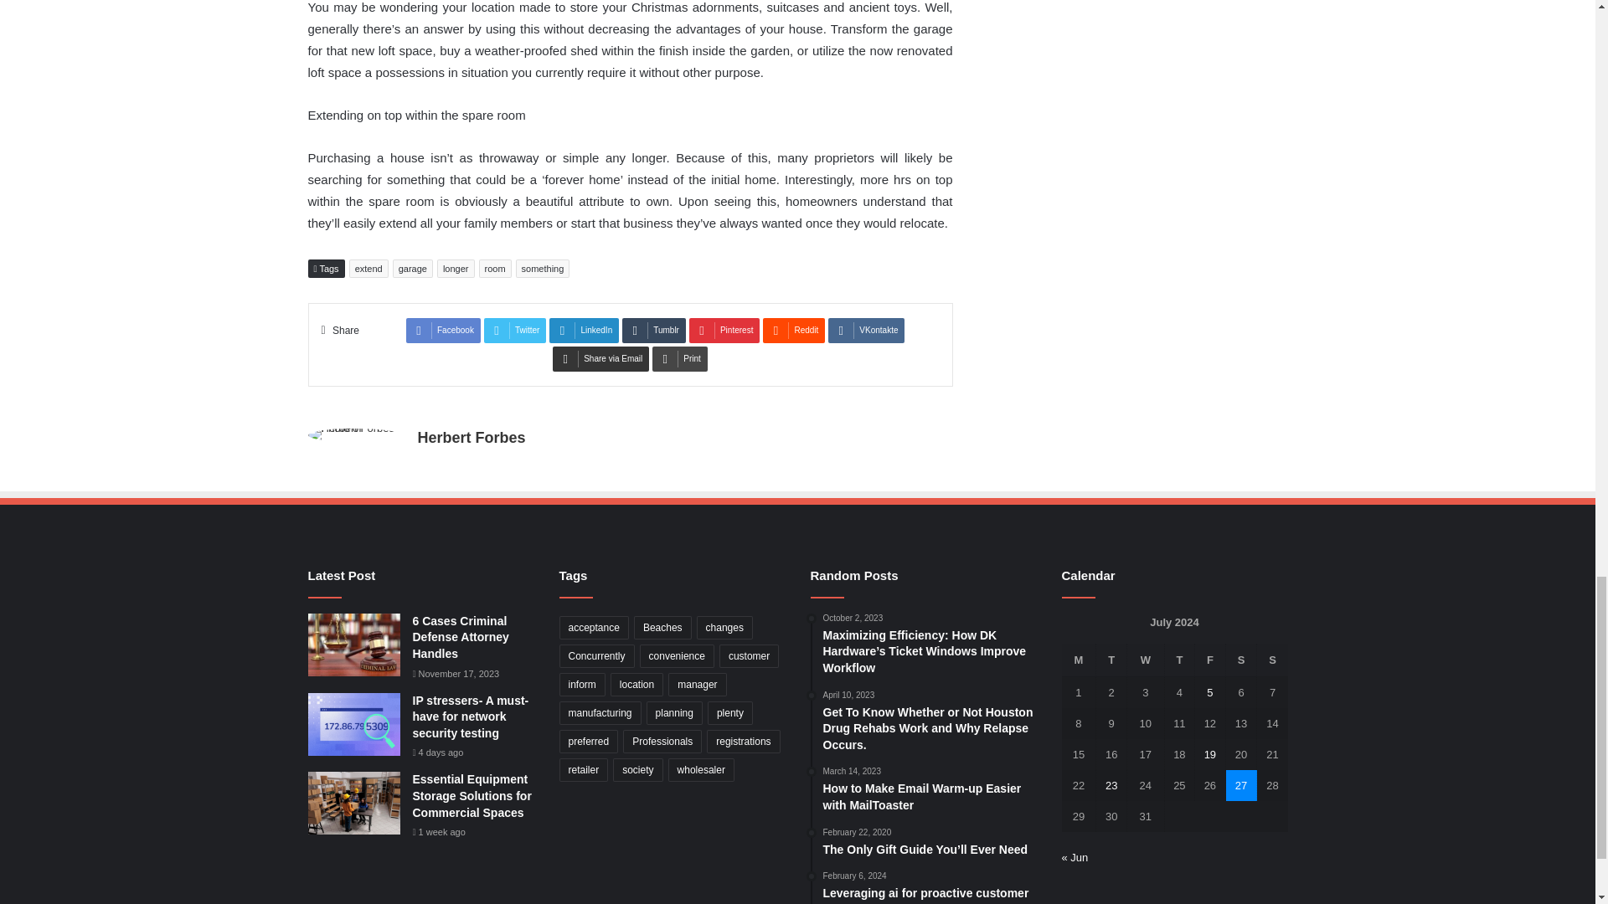 The image size is (1608, 904). I want to click on Pinterest, so click(724, 331).